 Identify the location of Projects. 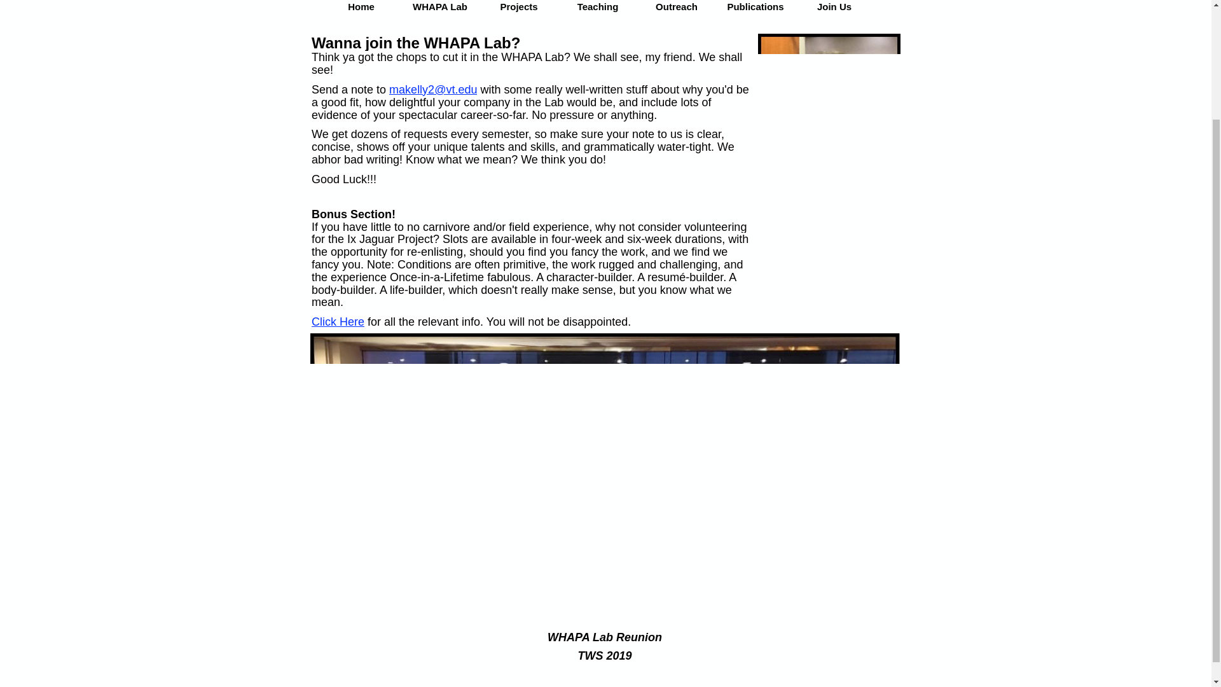
(519, 7).